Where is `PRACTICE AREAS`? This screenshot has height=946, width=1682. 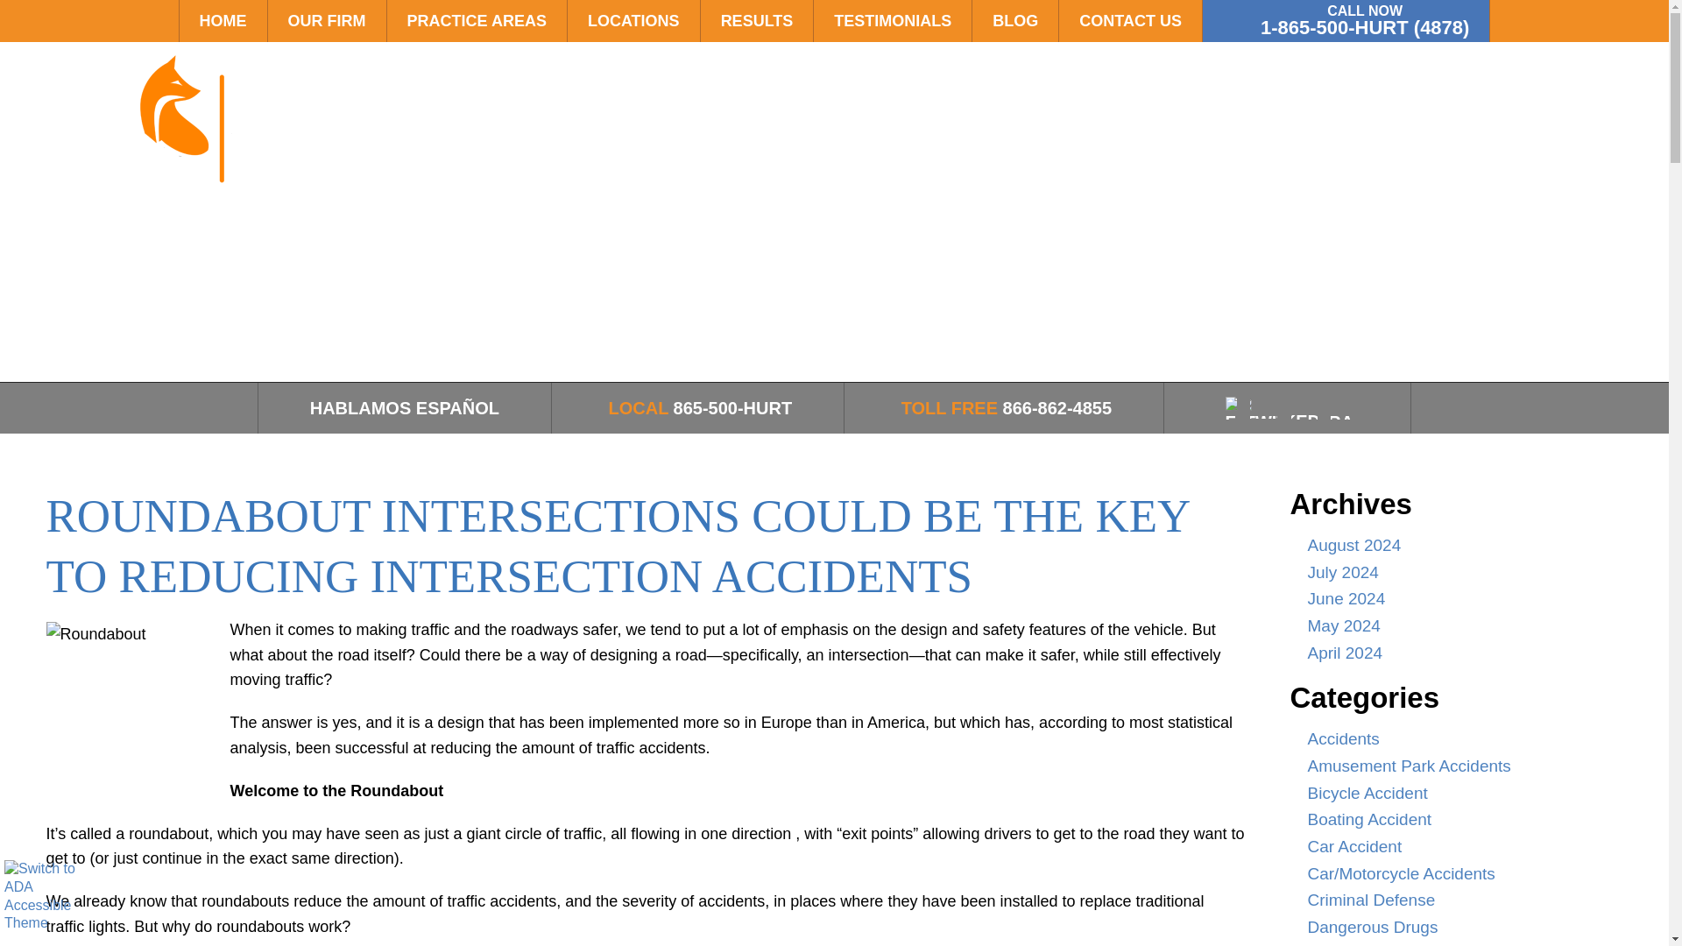
PRACTICE AREAS is located at coordinates (477, 21).